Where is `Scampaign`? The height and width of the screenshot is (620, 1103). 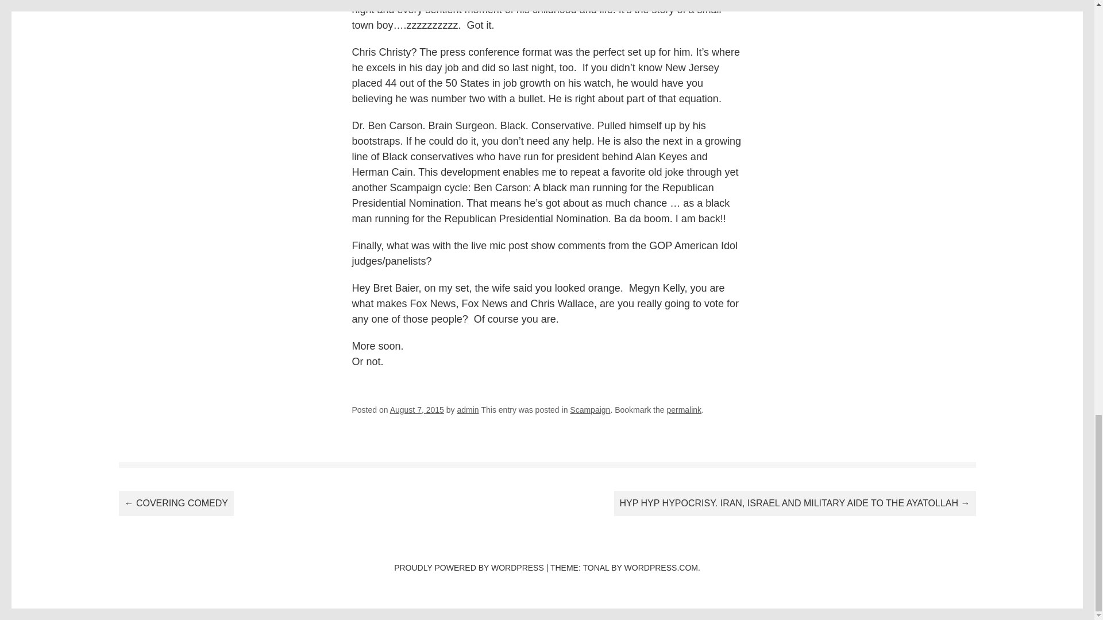
Scampaign is located at coordinates (589, 410).